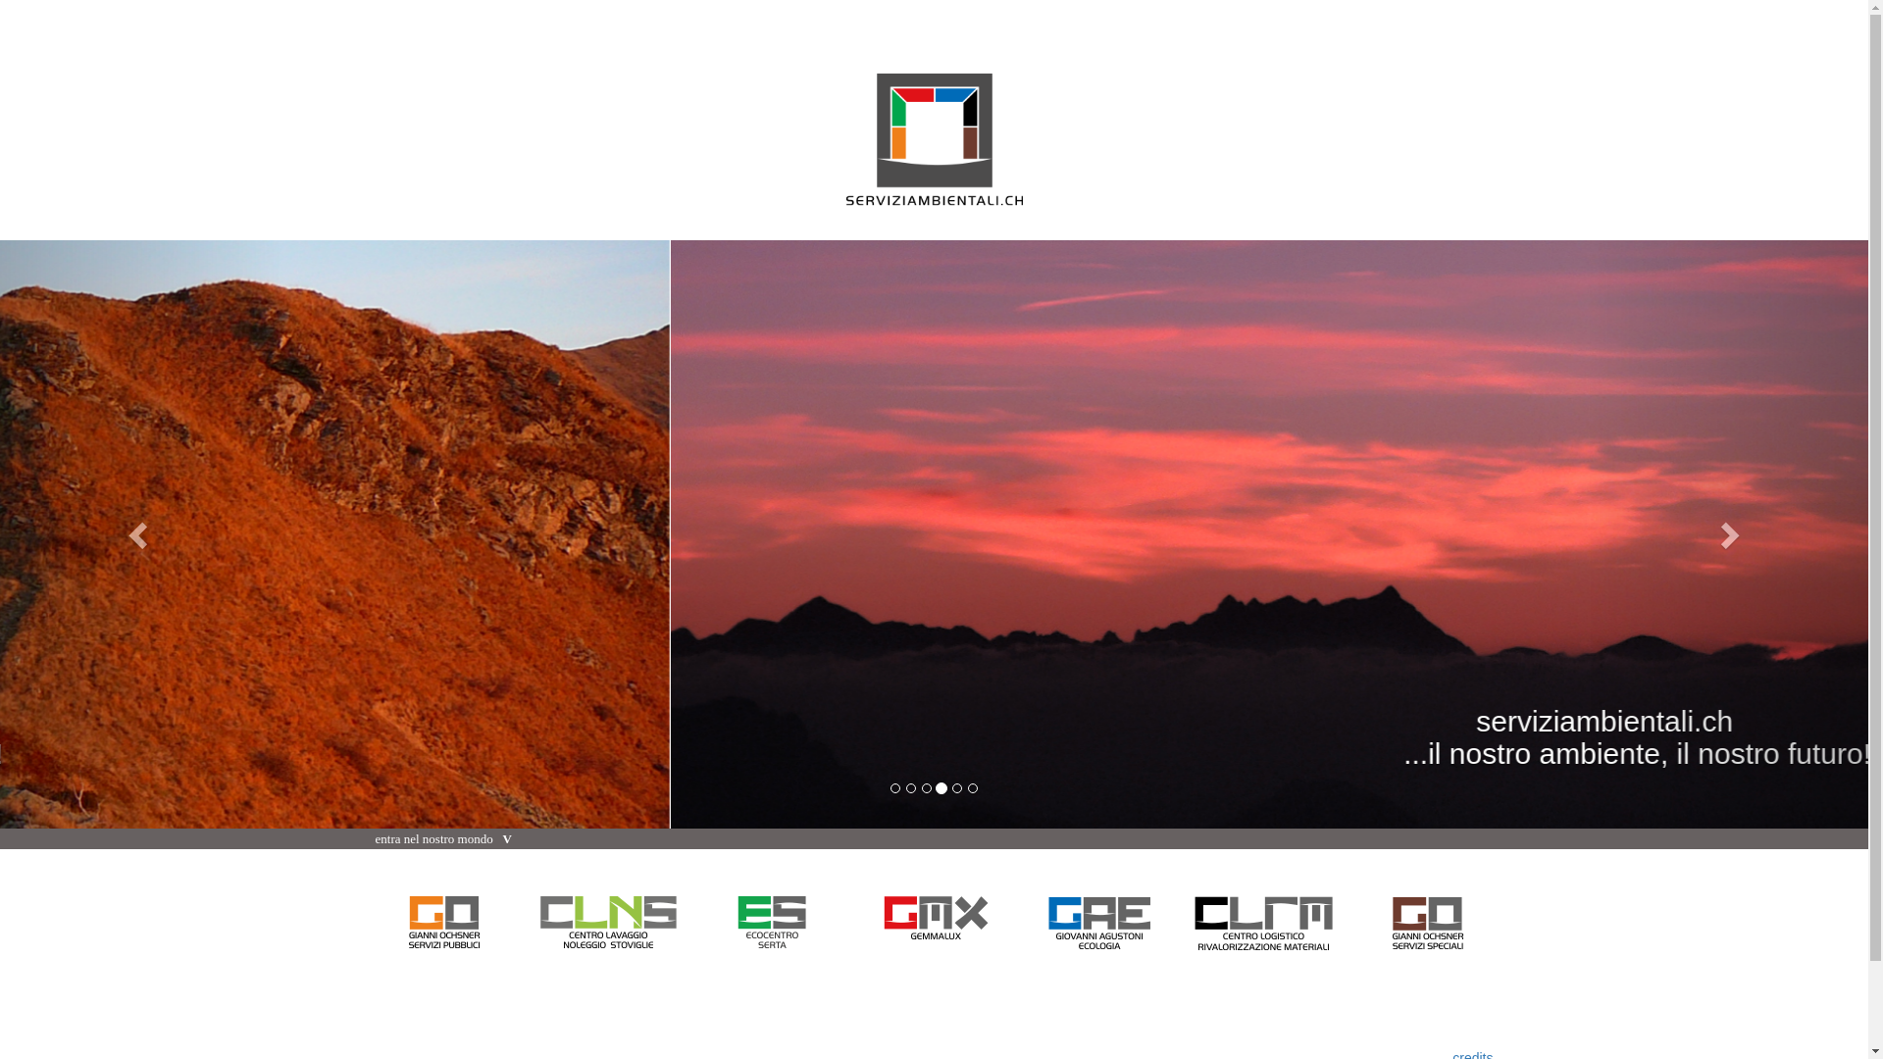 This screenshot has width=1883, height=1059. I want to click on Next, so click(1728, 534).